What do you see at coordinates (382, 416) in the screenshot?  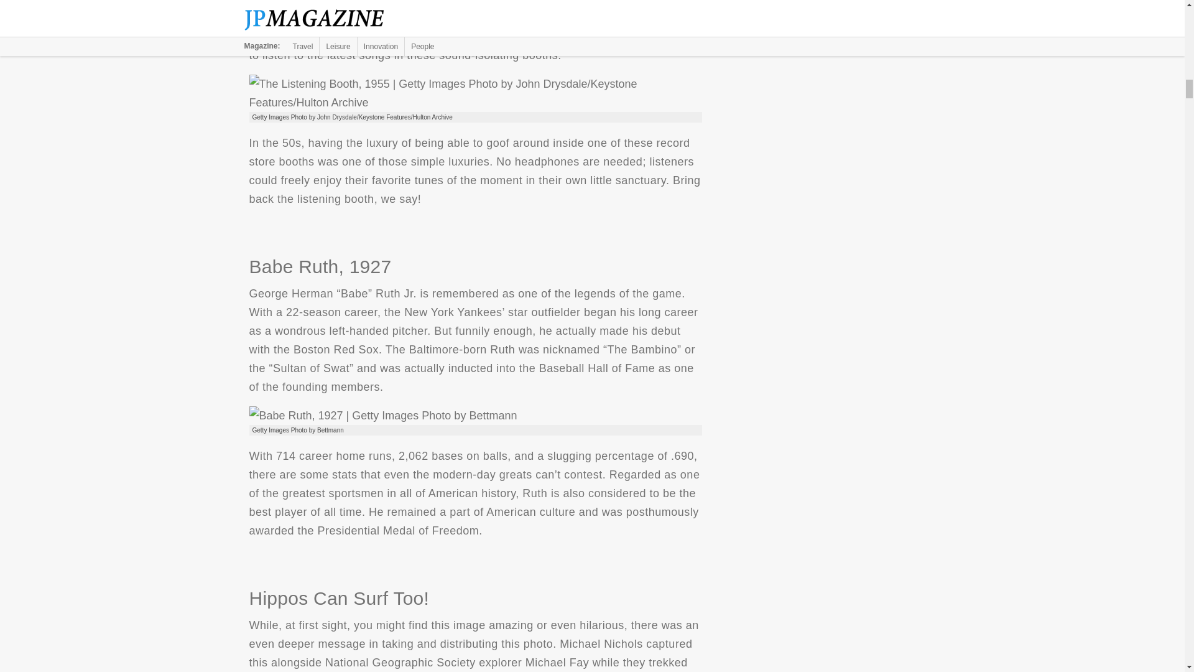 I see `Babe Ruth, 1927` at bounding box center [382, 416].